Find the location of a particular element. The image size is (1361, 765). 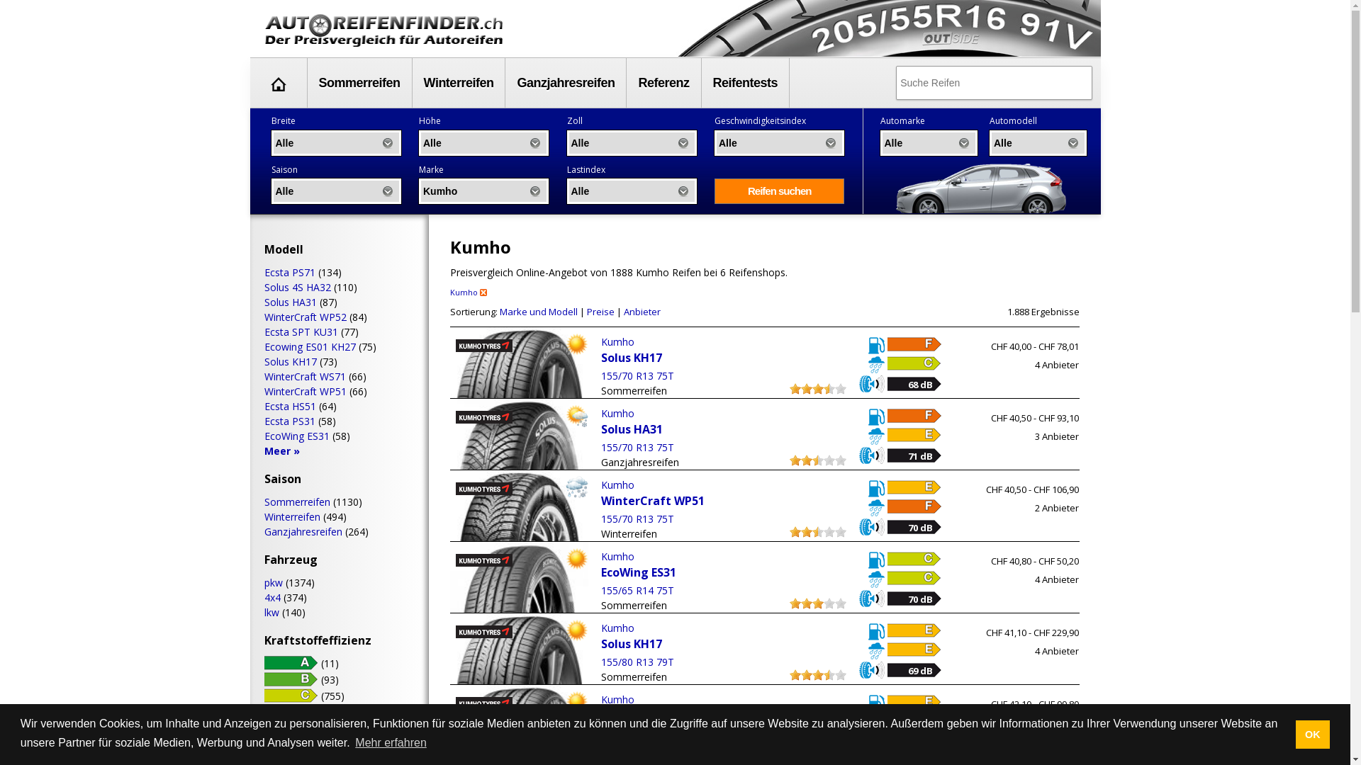

Reifentests is located at coordinates (746, 83).